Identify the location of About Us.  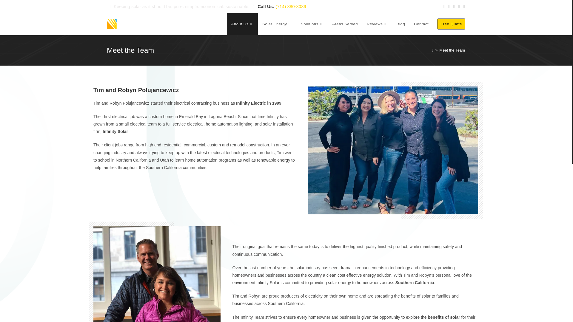
(242, 24).